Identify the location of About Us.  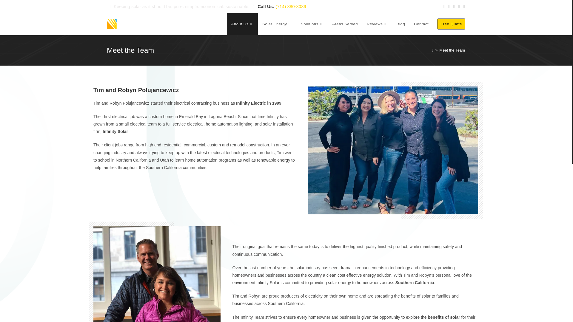
(242, 24).